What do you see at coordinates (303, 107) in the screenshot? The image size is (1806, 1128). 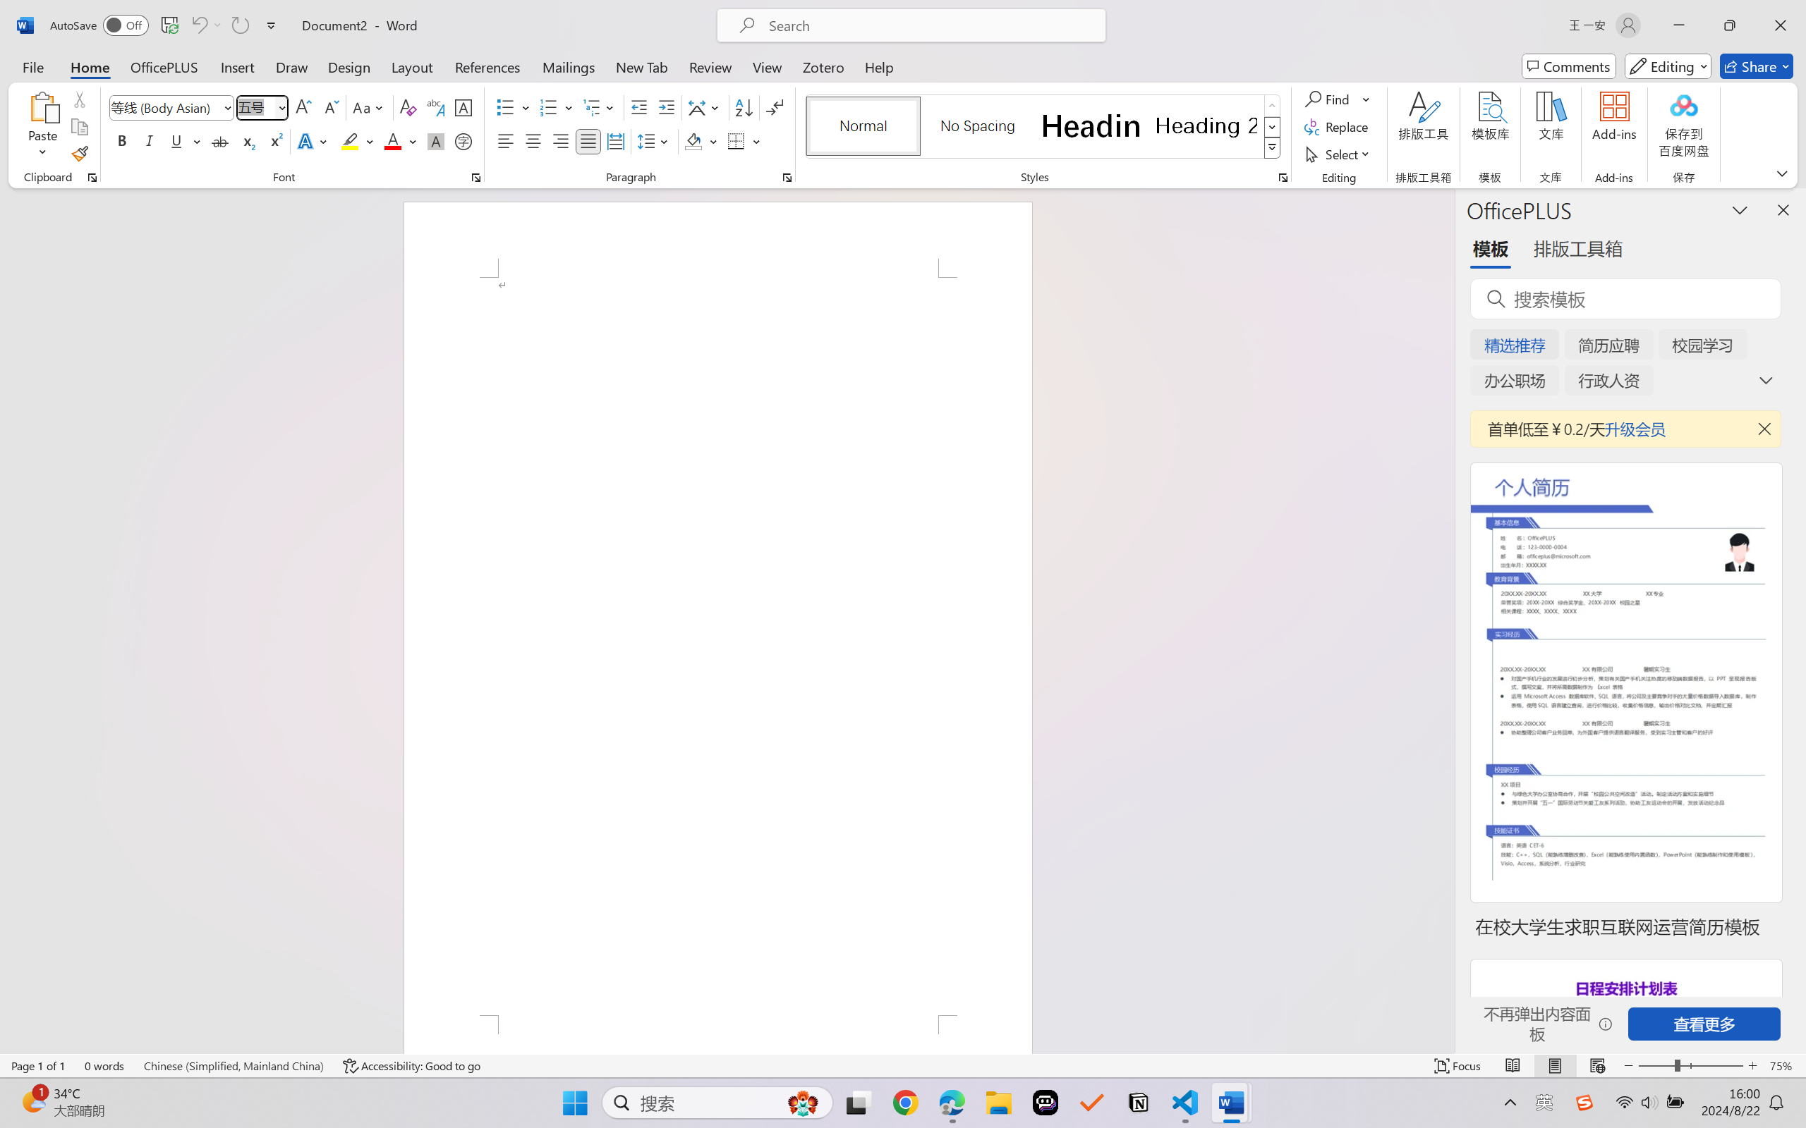 I see `Grow Font` at bounding box center [303, 107].